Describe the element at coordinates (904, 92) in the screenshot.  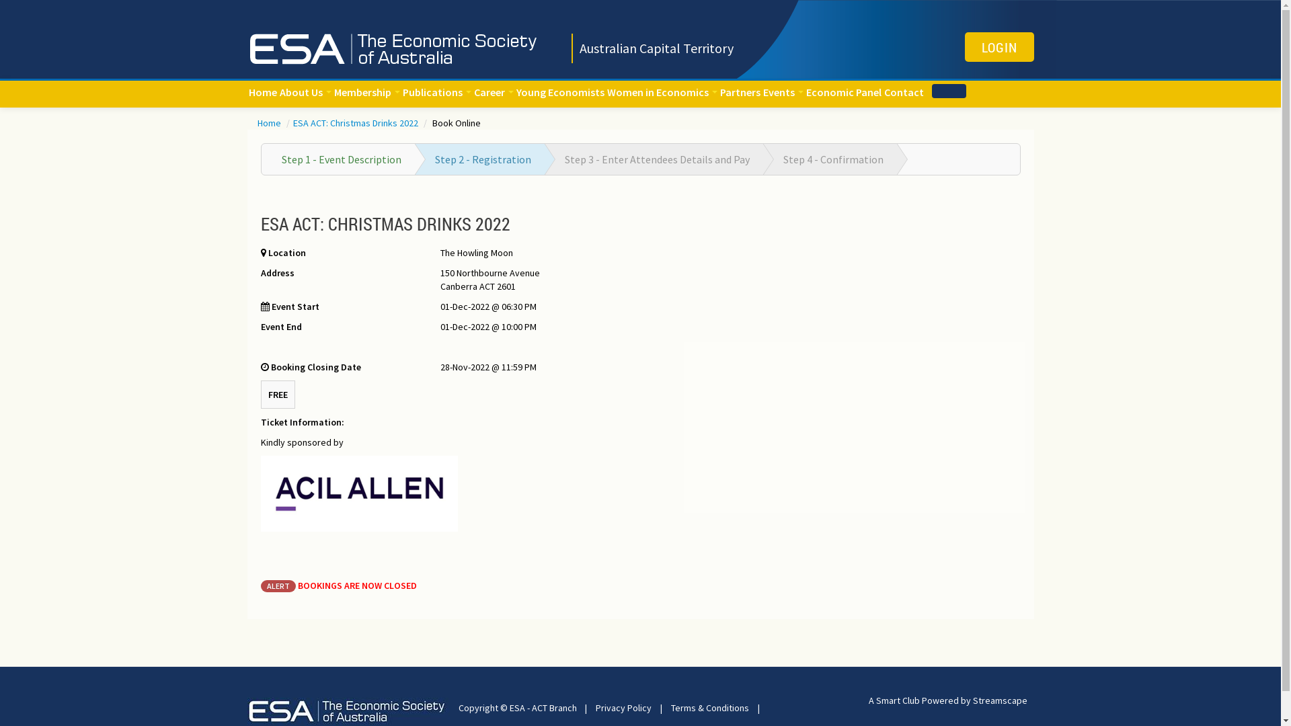
I see `Contact` at that location.